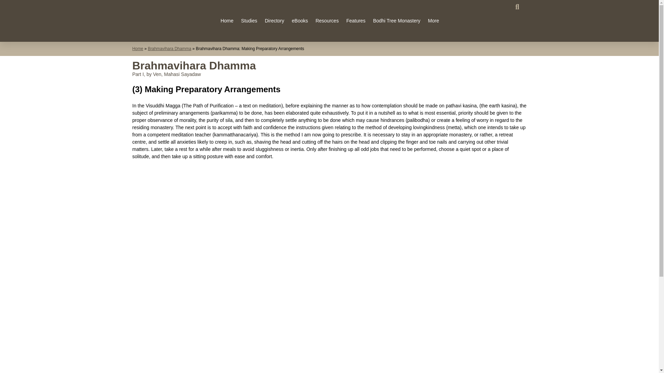  I want to click on Resources, so click(327, 21).